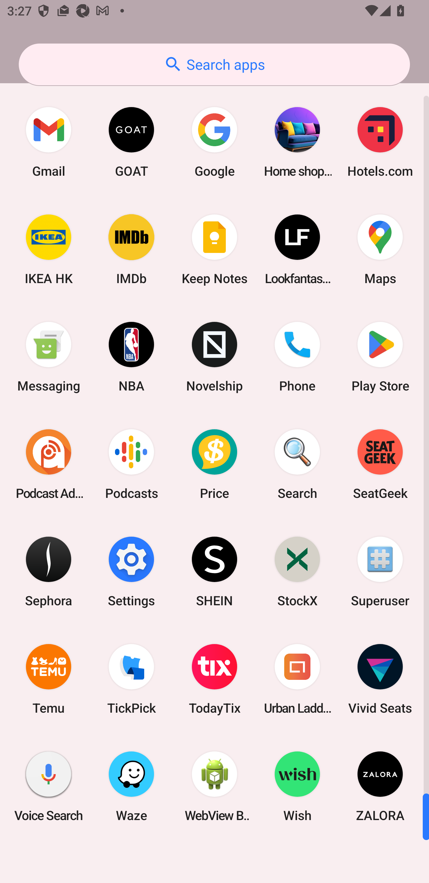 The height and width of the screenshot is (883, 429). I want to click on Messaging, so click(49, 357).